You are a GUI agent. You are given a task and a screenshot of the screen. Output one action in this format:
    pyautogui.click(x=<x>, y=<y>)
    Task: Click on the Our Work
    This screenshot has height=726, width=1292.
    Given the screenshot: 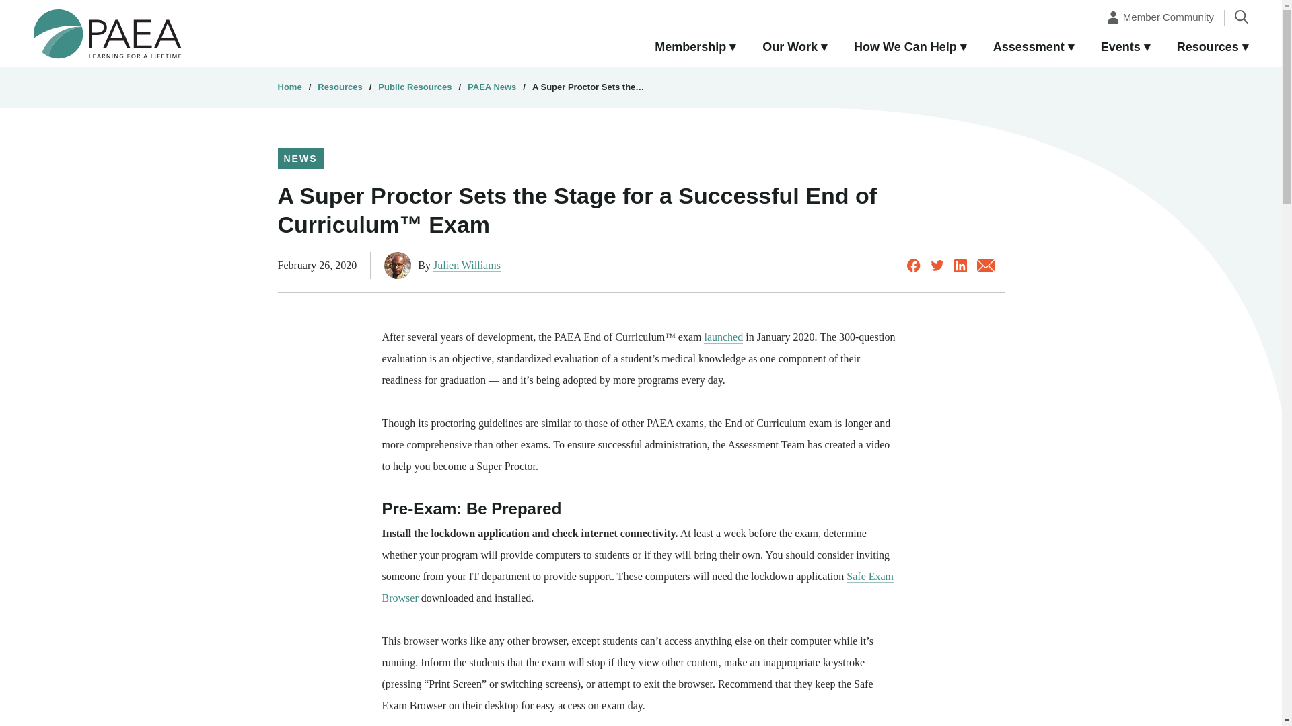 What is the action you would take?
    pyautogui.click(x=795, y=48)
    